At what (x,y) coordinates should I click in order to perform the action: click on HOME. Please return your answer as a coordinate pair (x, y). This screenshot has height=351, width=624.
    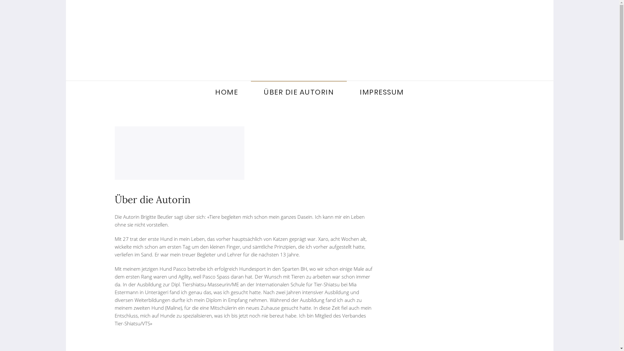
    Looking at the image, I should click on (227, 92).